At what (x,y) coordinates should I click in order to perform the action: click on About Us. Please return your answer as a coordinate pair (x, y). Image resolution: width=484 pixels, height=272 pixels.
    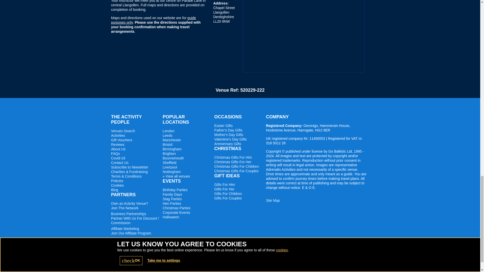
    Looking at the image, I should click on (118, 149).